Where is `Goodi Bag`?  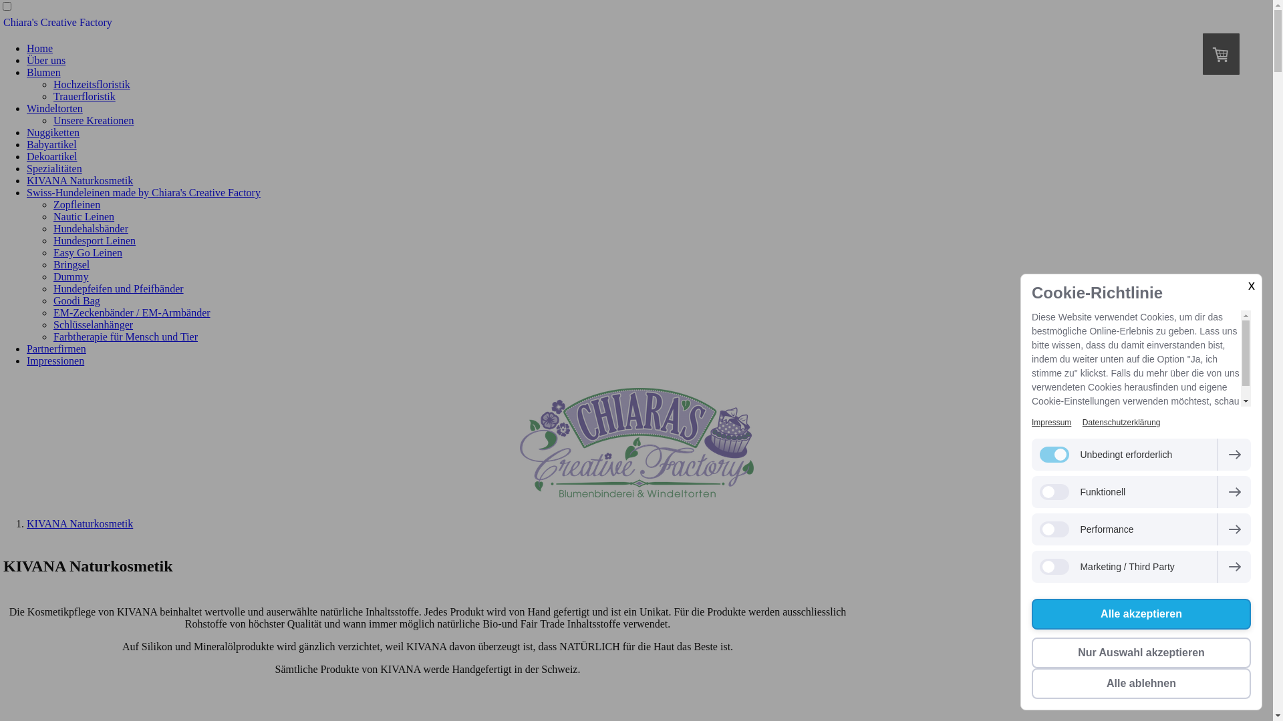 Goodi Bag is located at coordinates (77, 300).